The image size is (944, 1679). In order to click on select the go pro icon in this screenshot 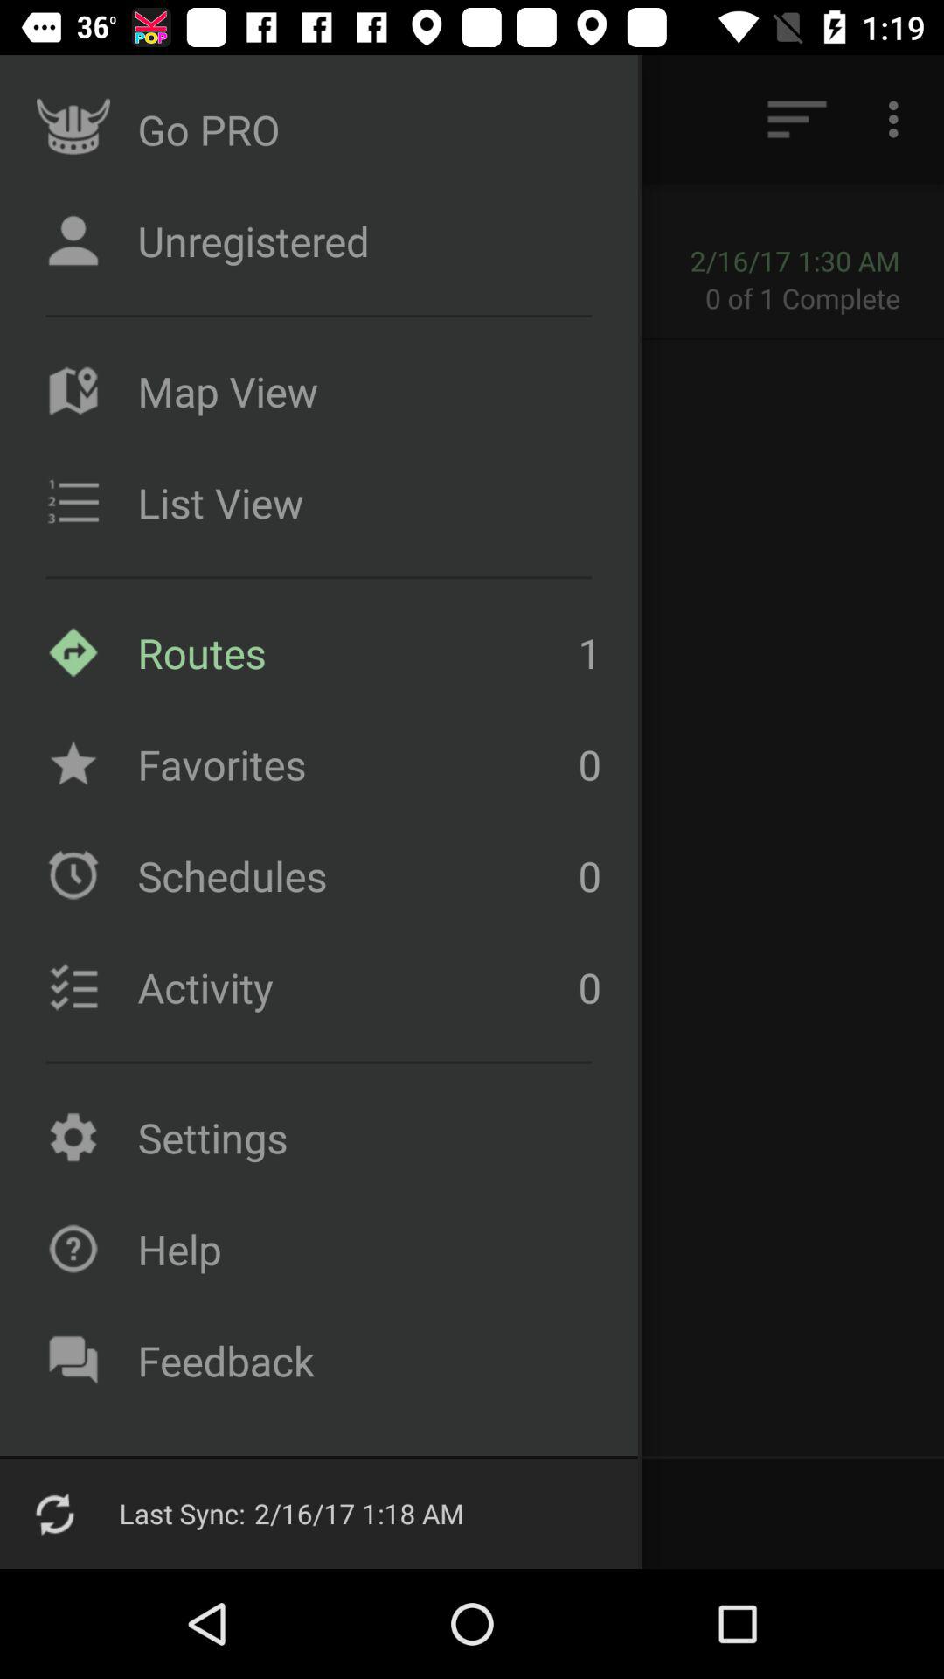, I will do `click(73, 129)`.